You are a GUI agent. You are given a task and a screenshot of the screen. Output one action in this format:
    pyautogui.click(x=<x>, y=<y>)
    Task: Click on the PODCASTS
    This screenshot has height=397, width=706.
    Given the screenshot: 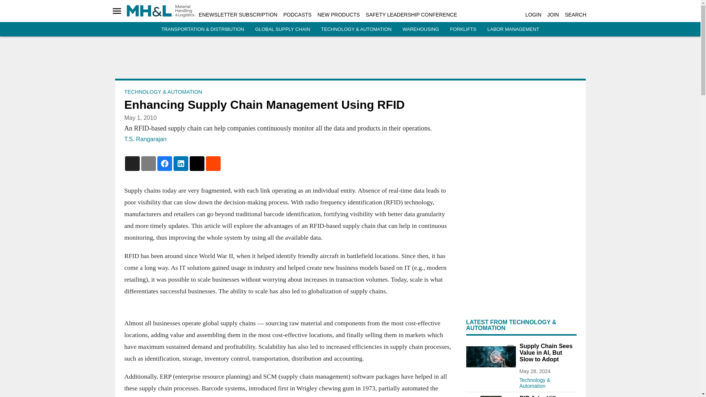 What is the action you would take?
    pyautogui.click(x=297, y=15)
    